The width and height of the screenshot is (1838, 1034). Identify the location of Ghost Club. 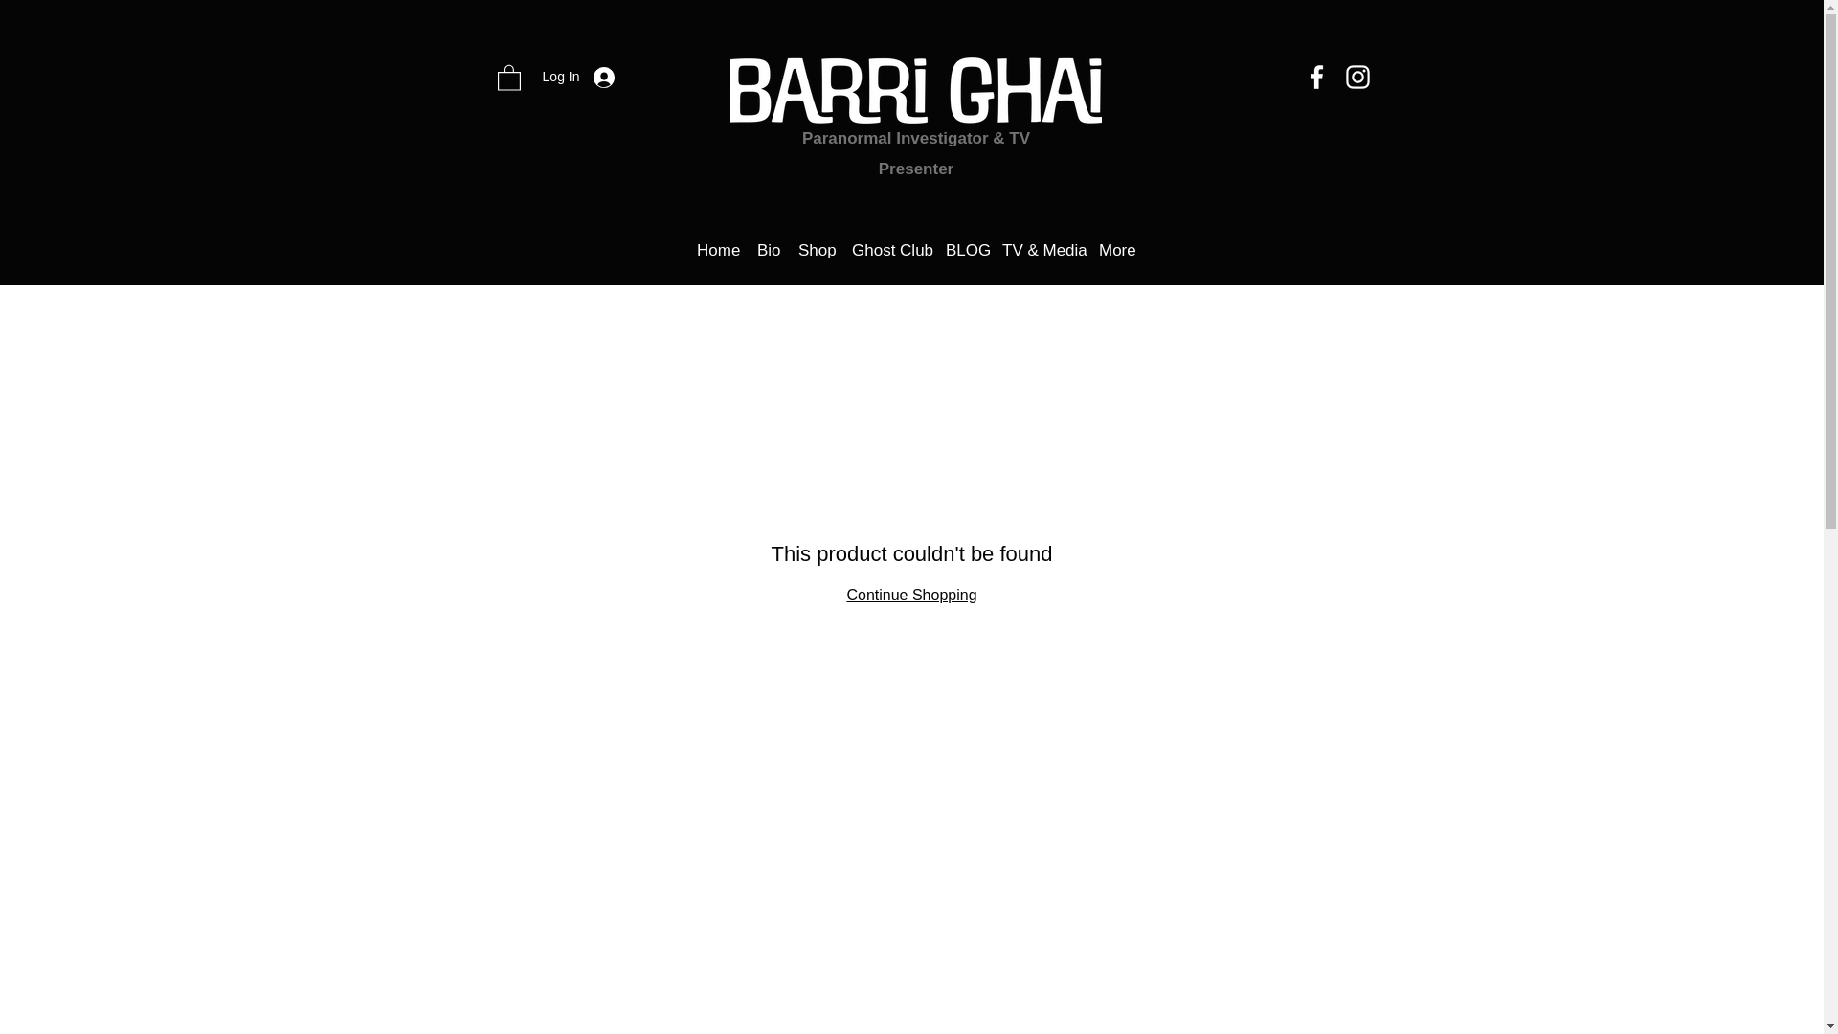
(888, 251).